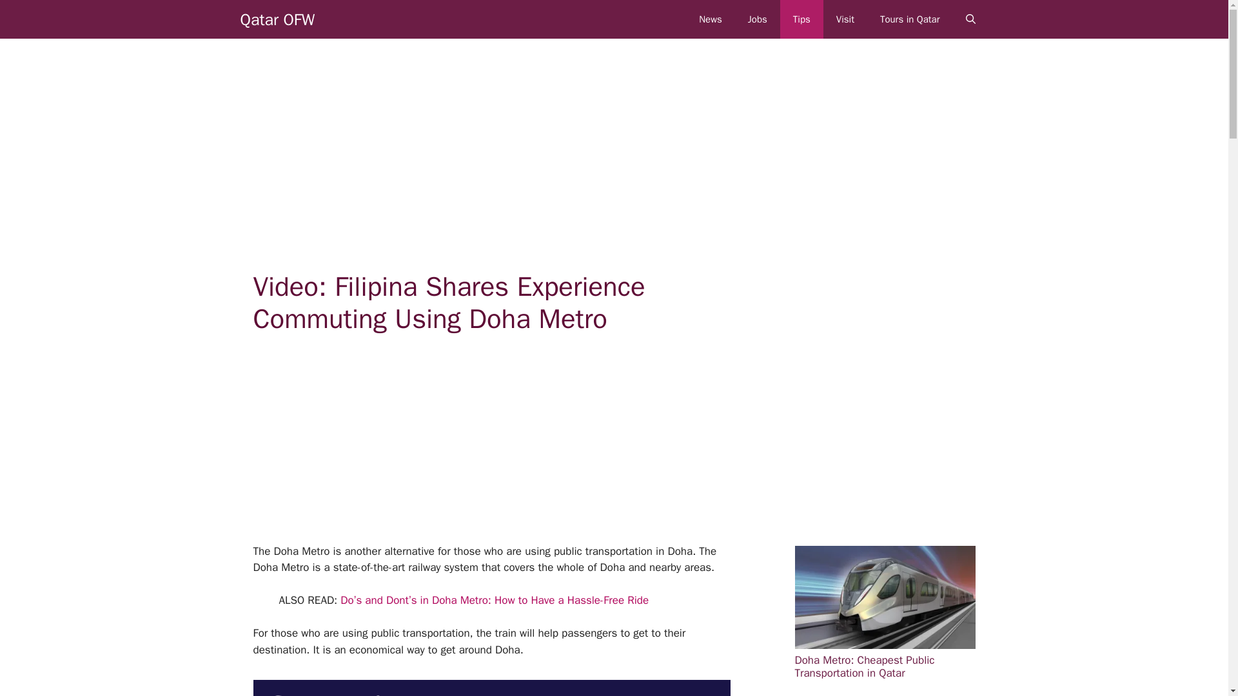 This screenshot has height=696, width=1238. What do you see at coordinates (910, 19) in the screenshot?
I see `Tours in Qatar` at bounding box center [910, 19].